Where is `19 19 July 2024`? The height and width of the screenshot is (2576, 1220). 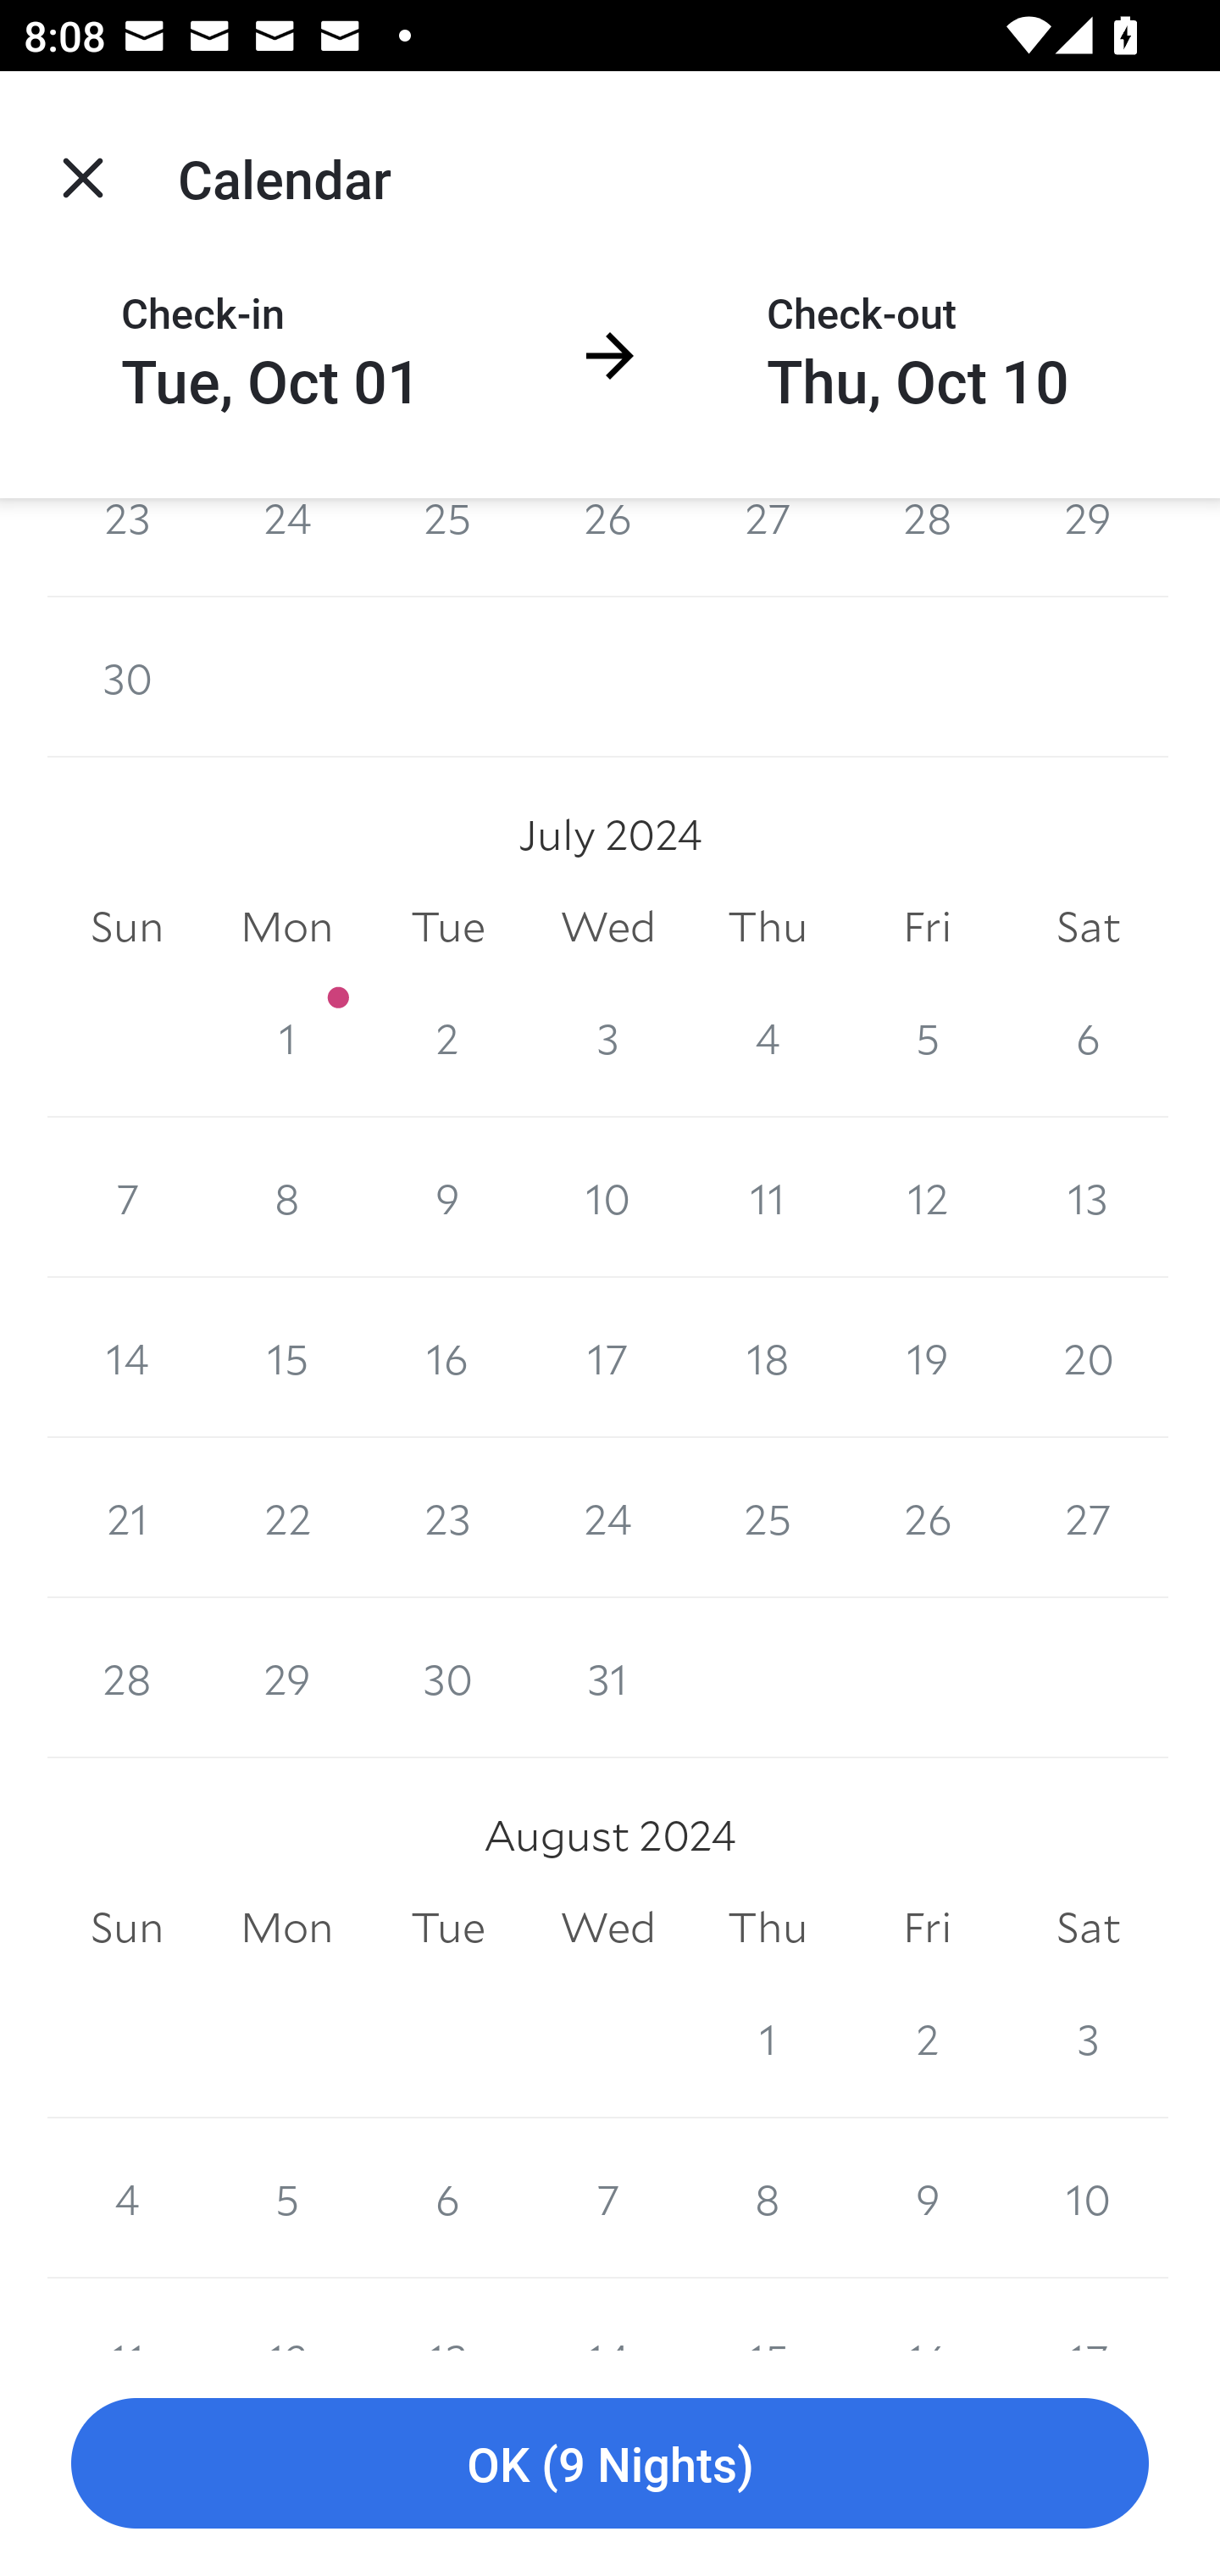
19 19 July 2024 is located at coordinates (927, 1357).